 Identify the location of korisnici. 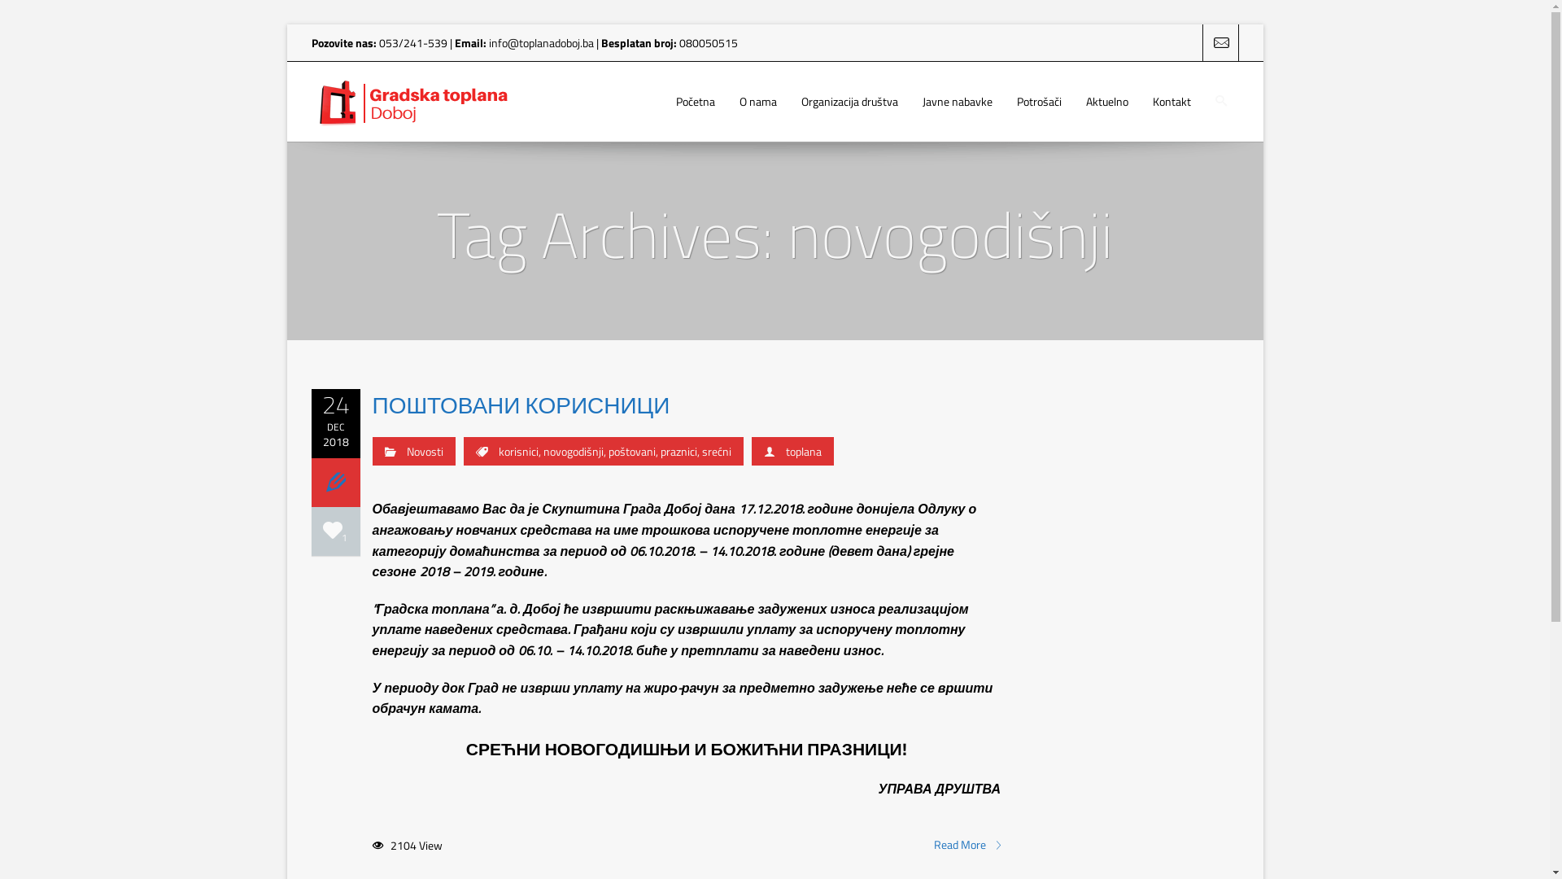
(517, 451).